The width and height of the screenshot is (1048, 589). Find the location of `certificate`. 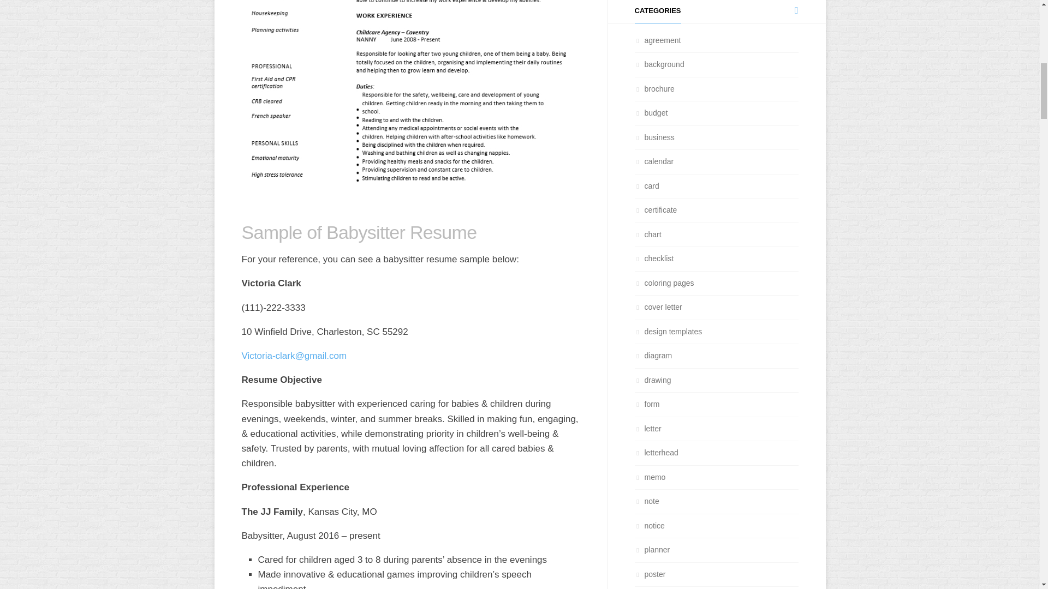

certificate is located at coordinates (655, 209).